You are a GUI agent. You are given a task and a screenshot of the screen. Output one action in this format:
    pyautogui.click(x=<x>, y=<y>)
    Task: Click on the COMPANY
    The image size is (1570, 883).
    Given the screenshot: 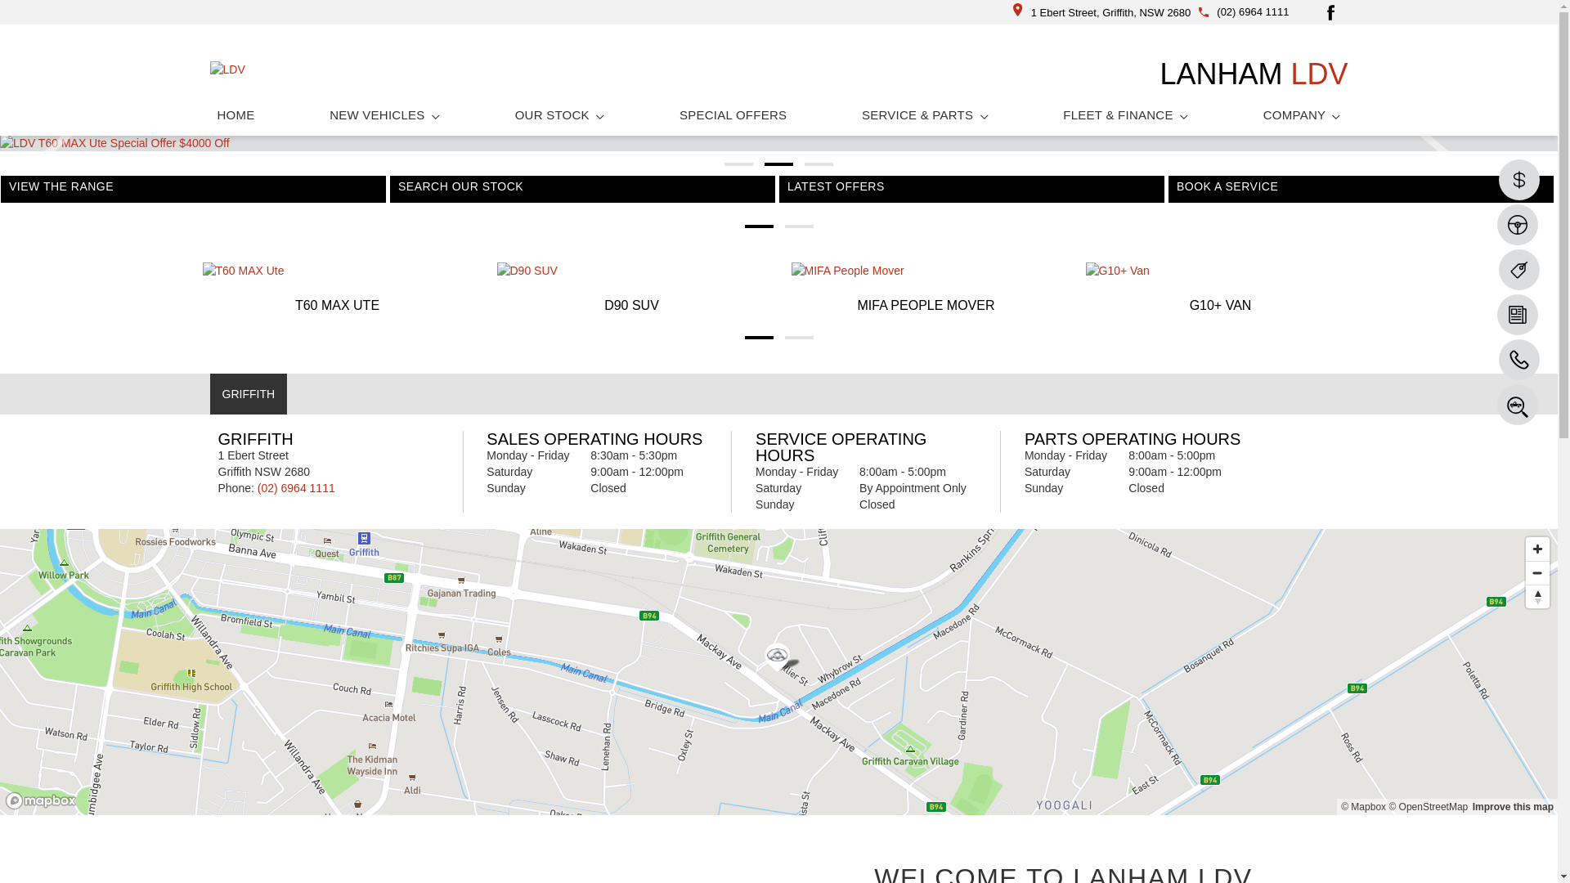 What is the action you would take?
    pyautogui.click(x=1302, y=114)
    